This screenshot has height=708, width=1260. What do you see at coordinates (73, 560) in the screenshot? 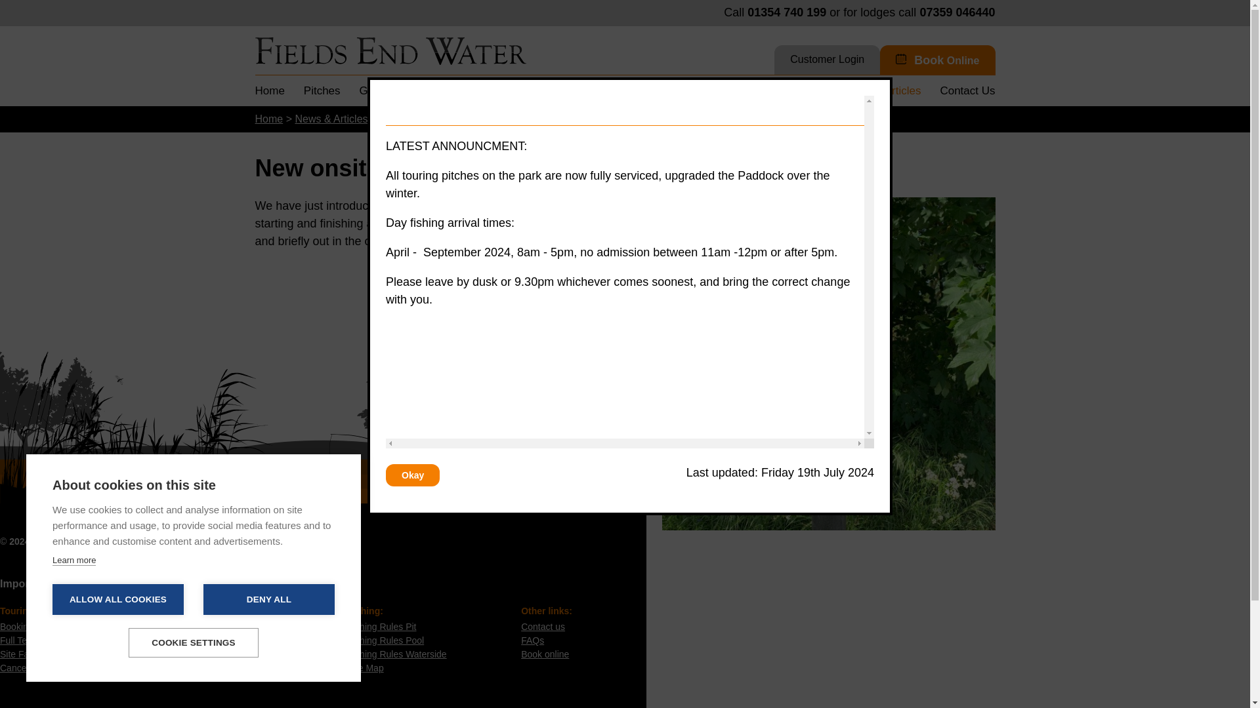
I see `Learn more` at bounding box center [73, 560].